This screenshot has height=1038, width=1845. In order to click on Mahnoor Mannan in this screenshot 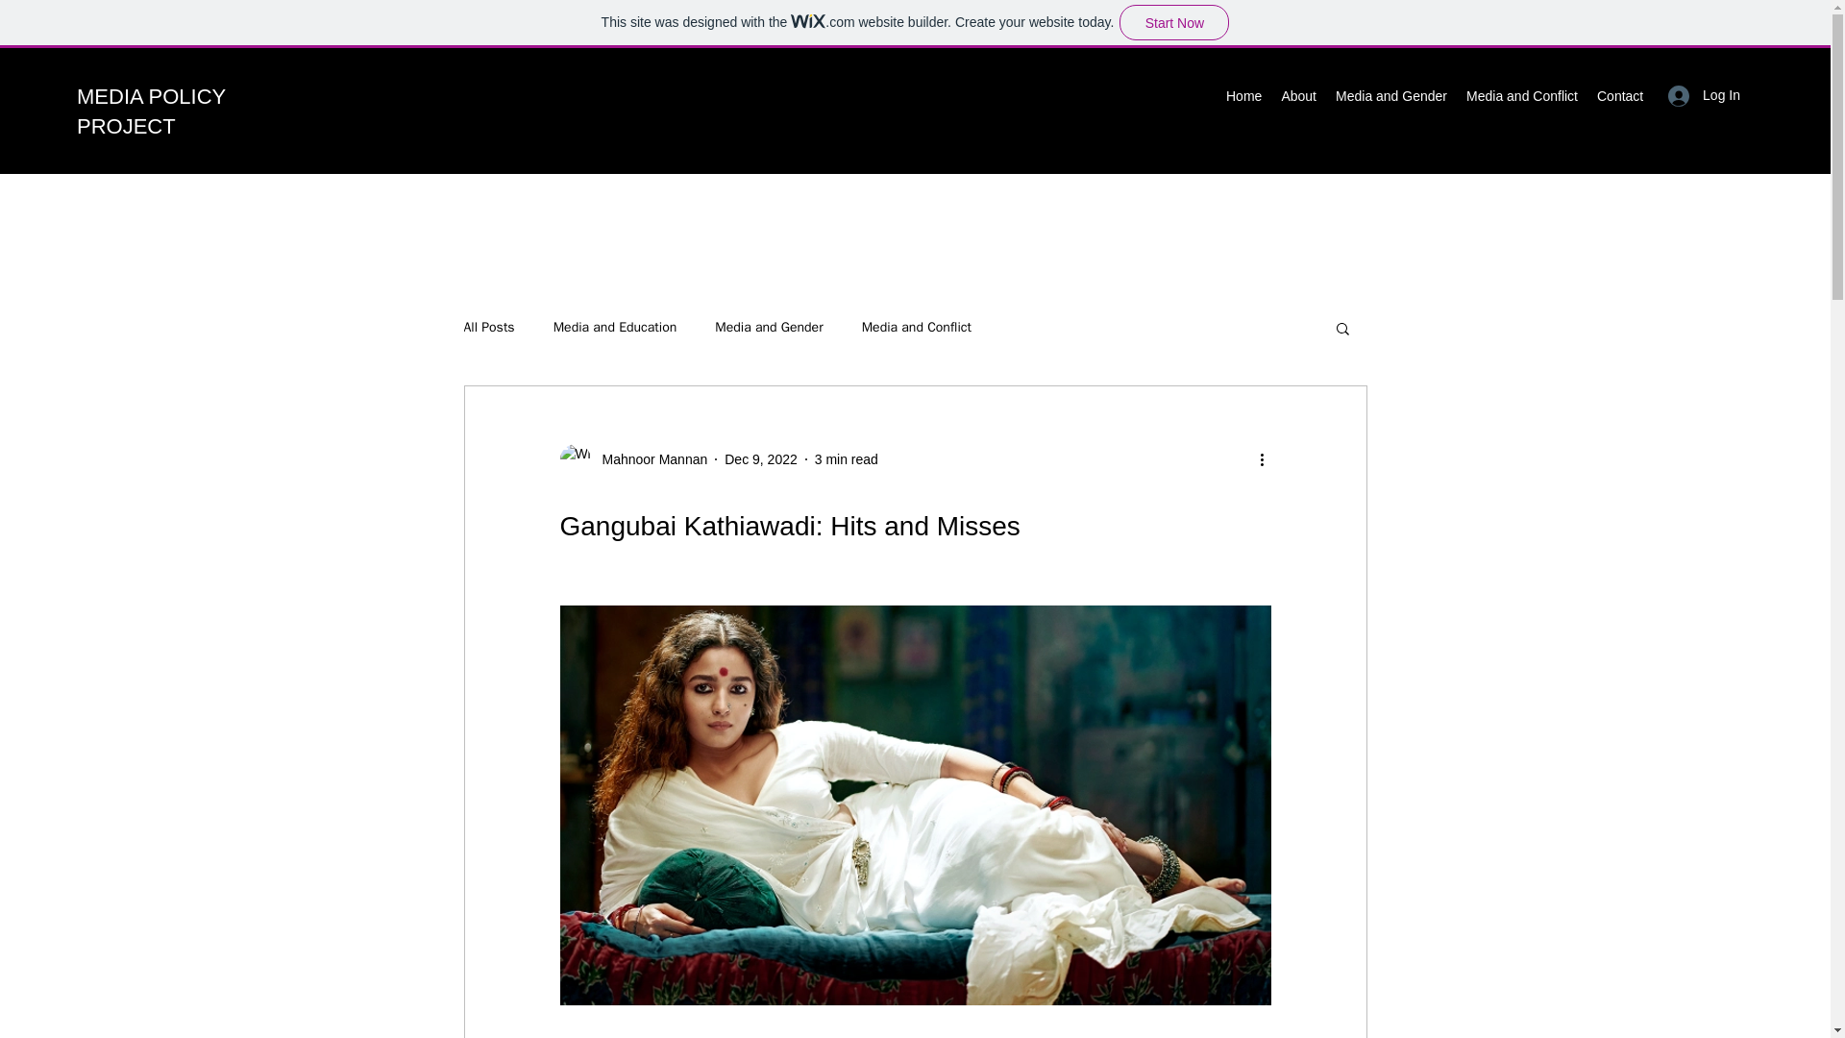, I will do `click(632, 459)`.